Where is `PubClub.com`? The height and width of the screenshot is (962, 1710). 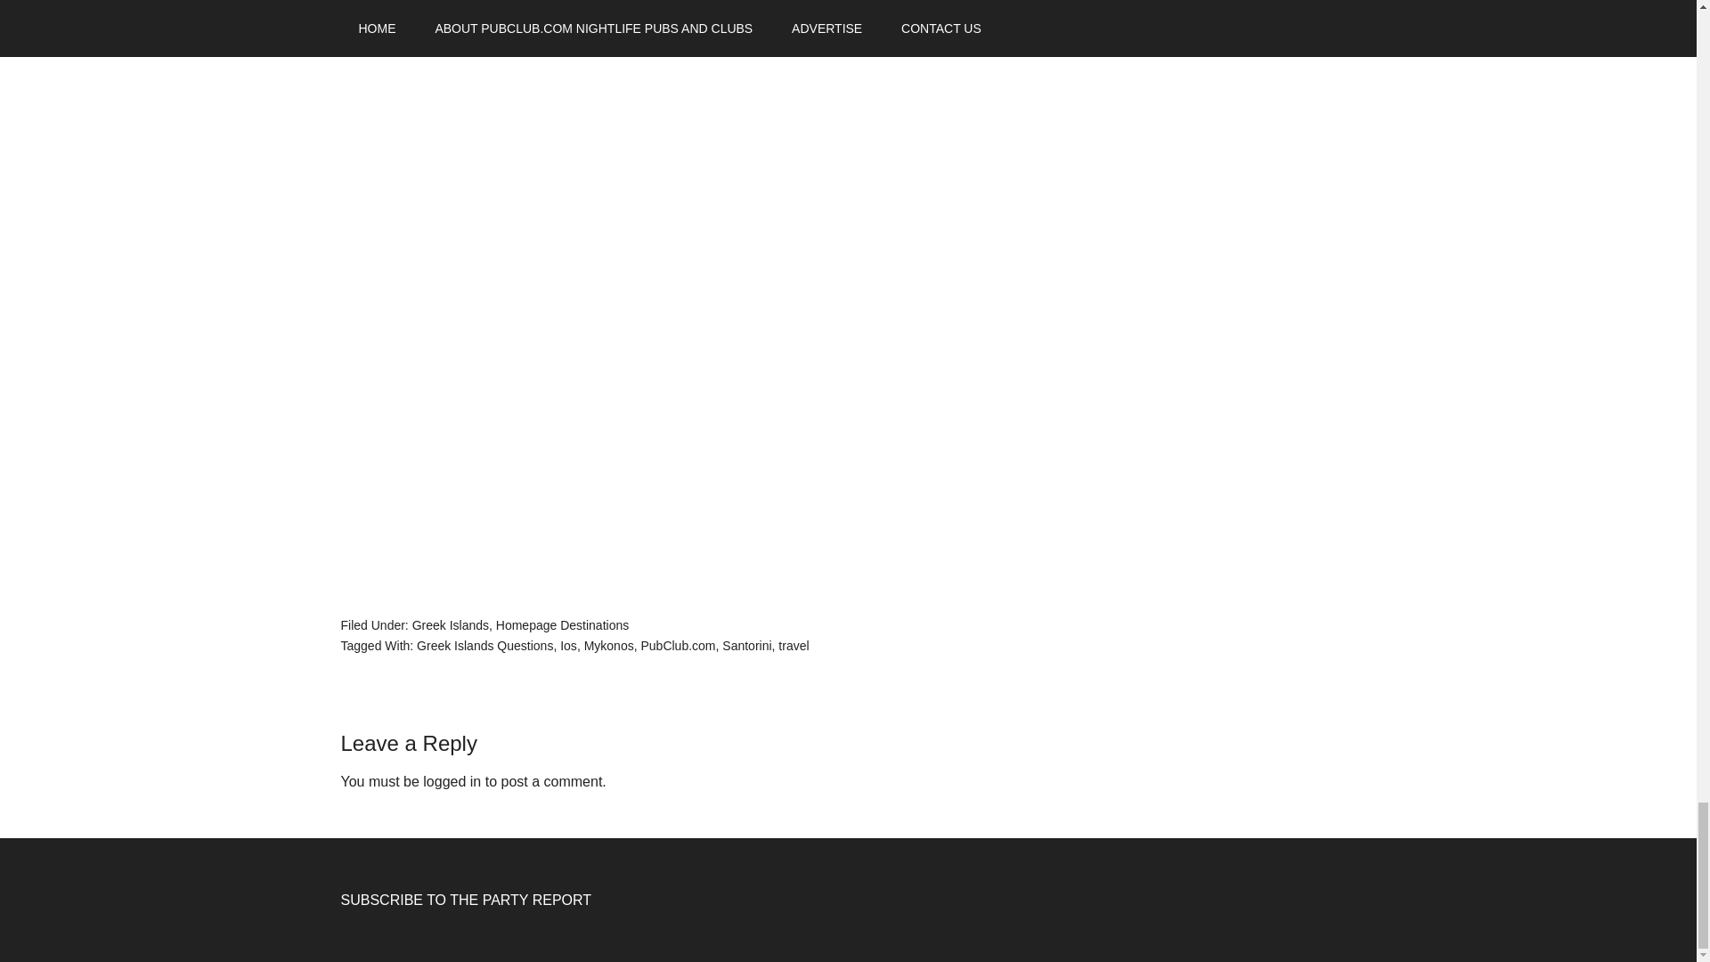 PubClub.com is located at coordinates (677, 646).